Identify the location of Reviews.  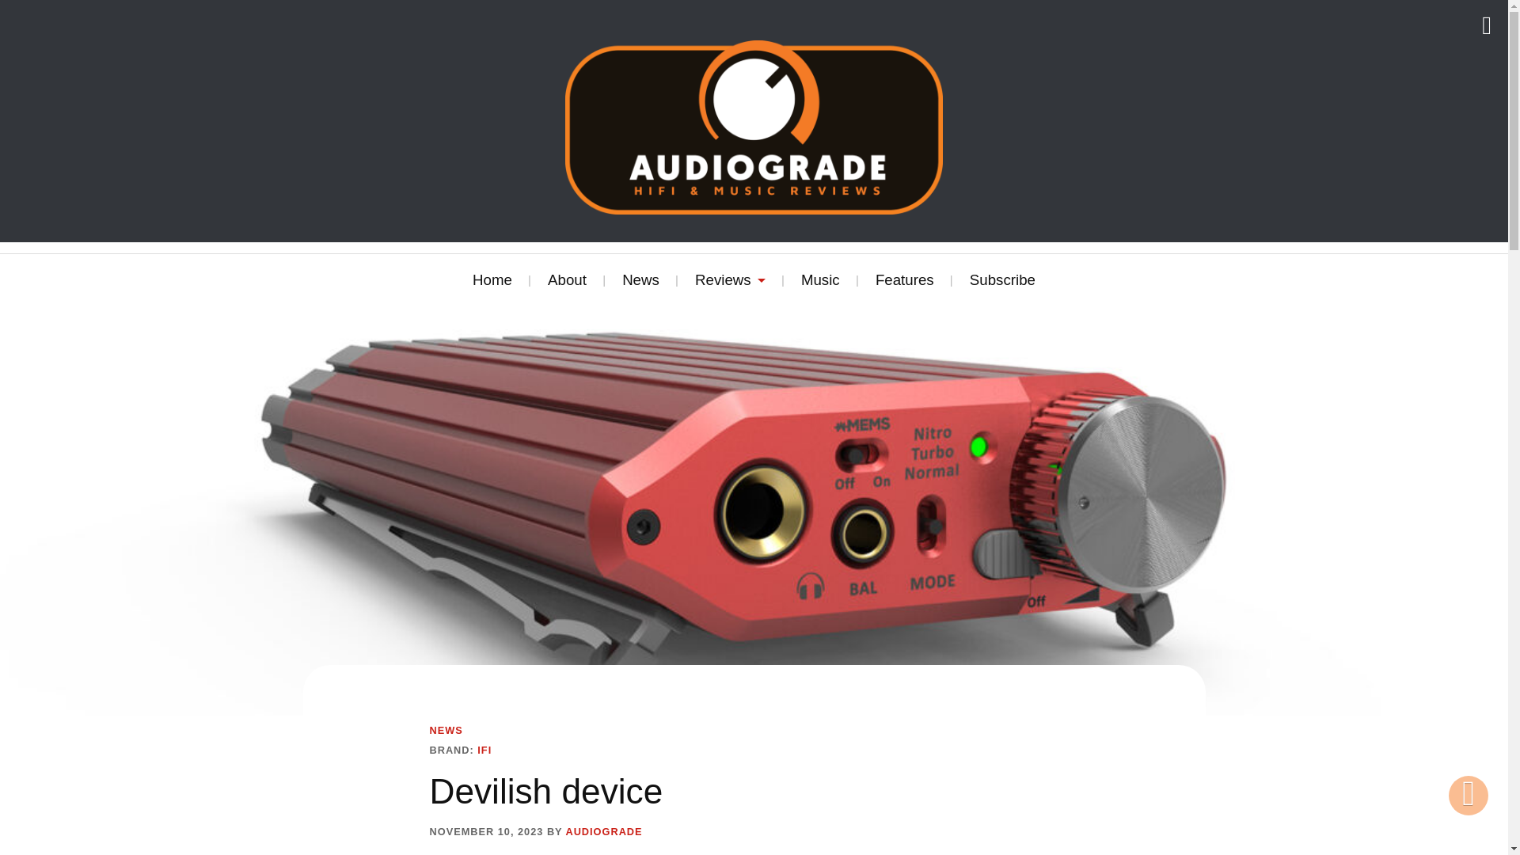
(730, 280).